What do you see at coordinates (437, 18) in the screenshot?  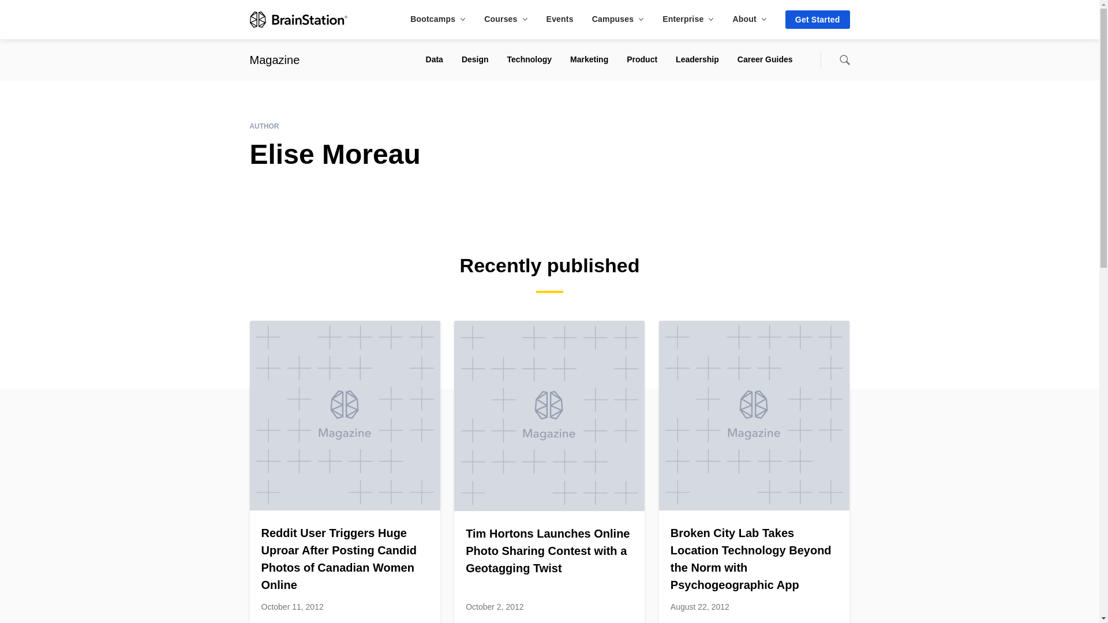 I see `Bootcamps` at bounding box center [437, 18].